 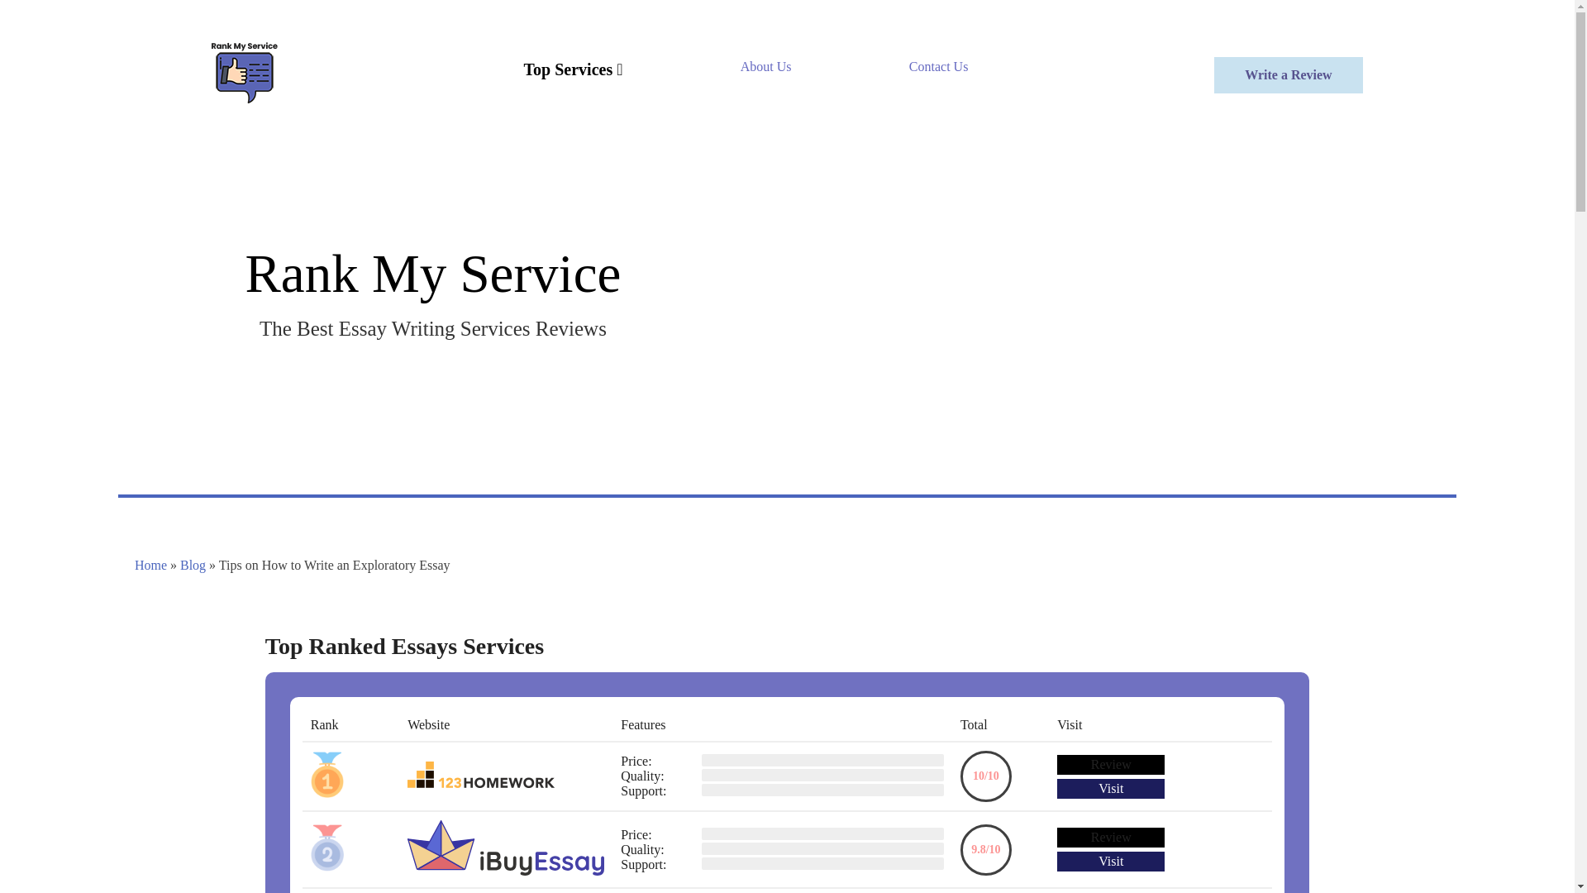 I want to click on Visit, so click(x=1111, y=862).